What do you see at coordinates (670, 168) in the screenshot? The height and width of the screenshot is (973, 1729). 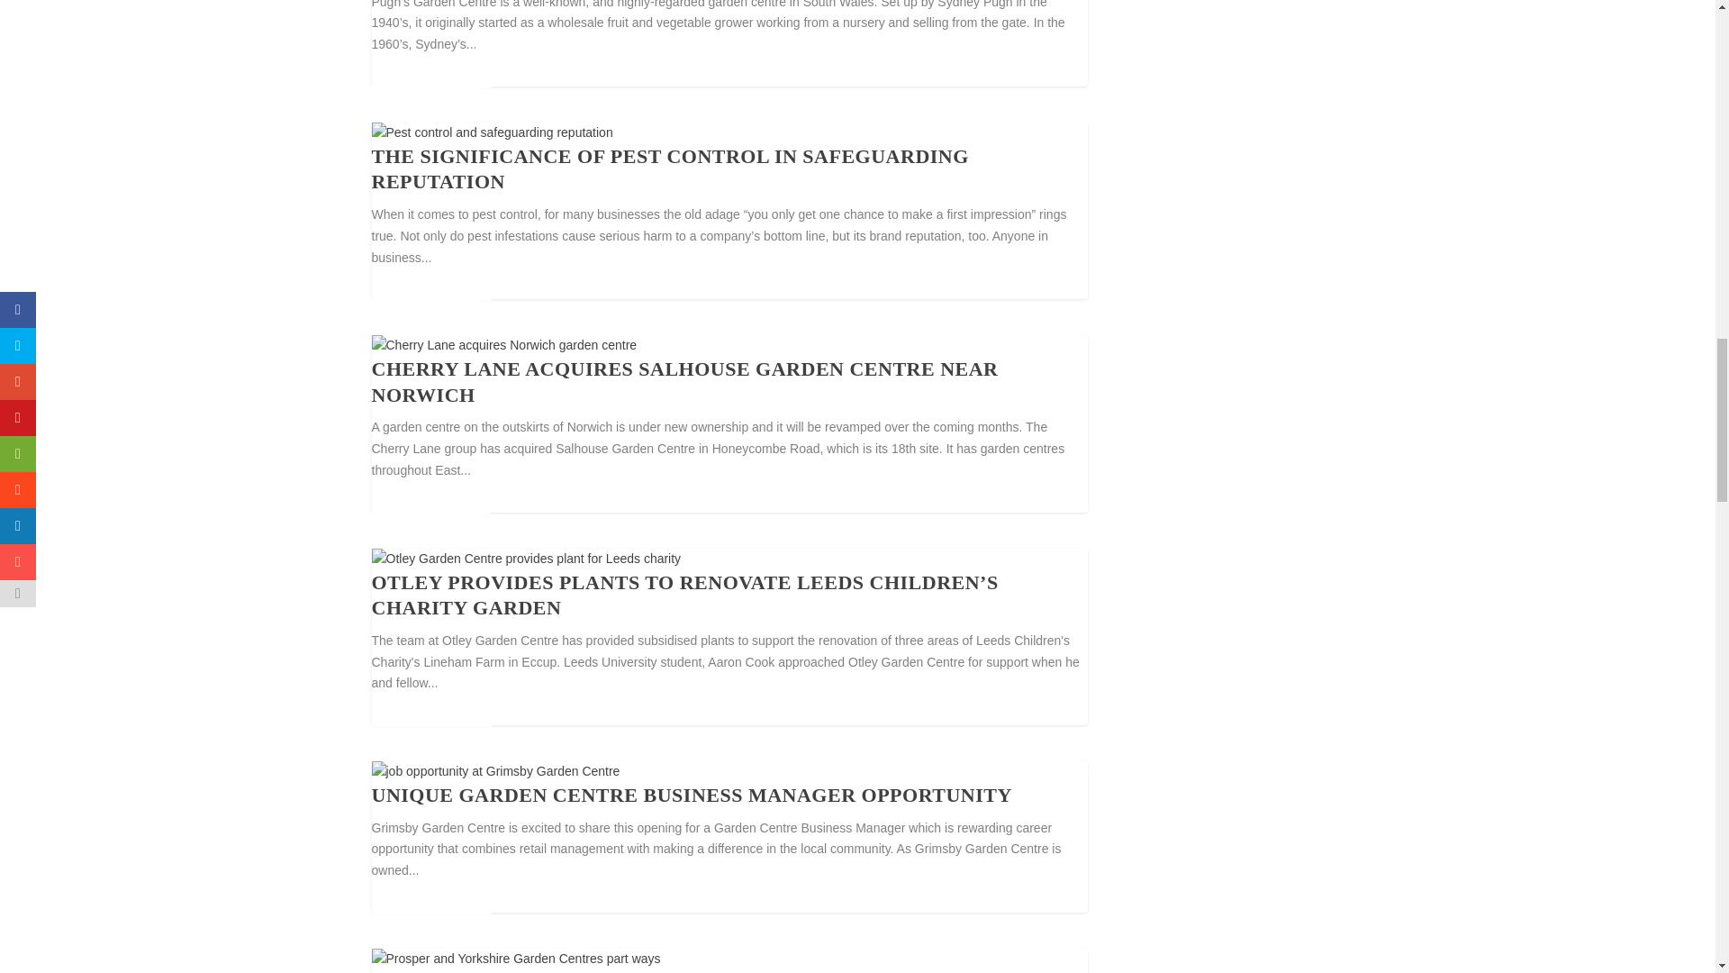 I see `THE SIGNIFICANCE OF PEST CONTROL IN SAFEGUARDING REPUTATION` at bounding box center [670, 168].